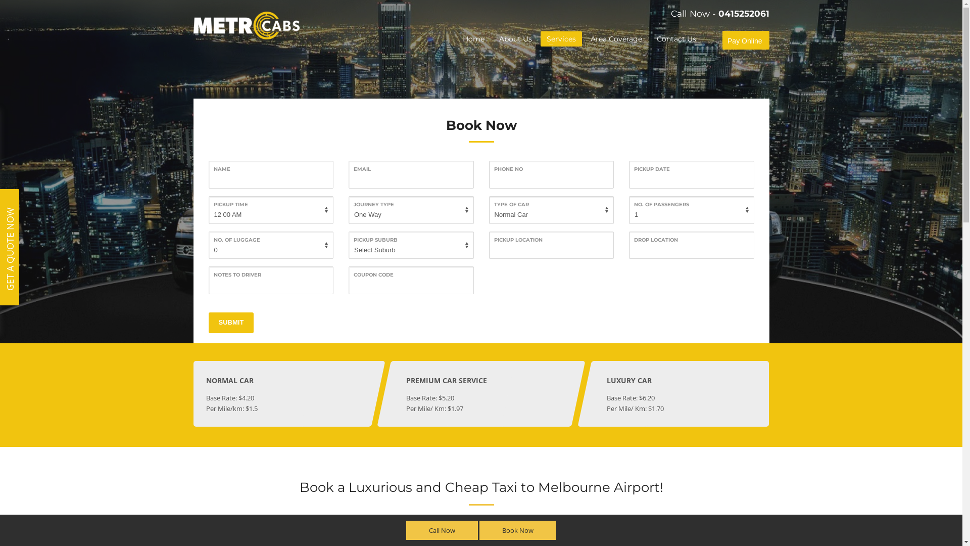  What do you see at coordinates (442, 530) in the screenshot?
I see `Call Now` at bounding box center [442, 530].